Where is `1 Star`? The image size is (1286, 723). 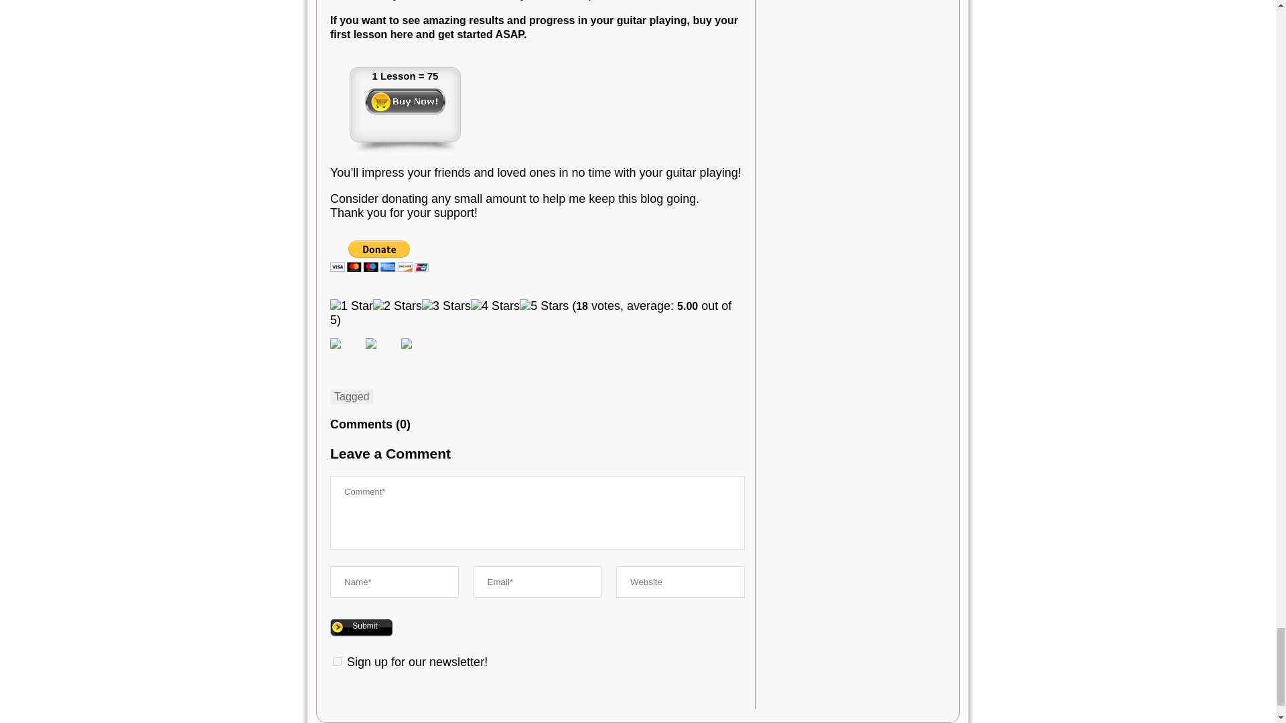 1 Star is located at coordinates (351, 306).